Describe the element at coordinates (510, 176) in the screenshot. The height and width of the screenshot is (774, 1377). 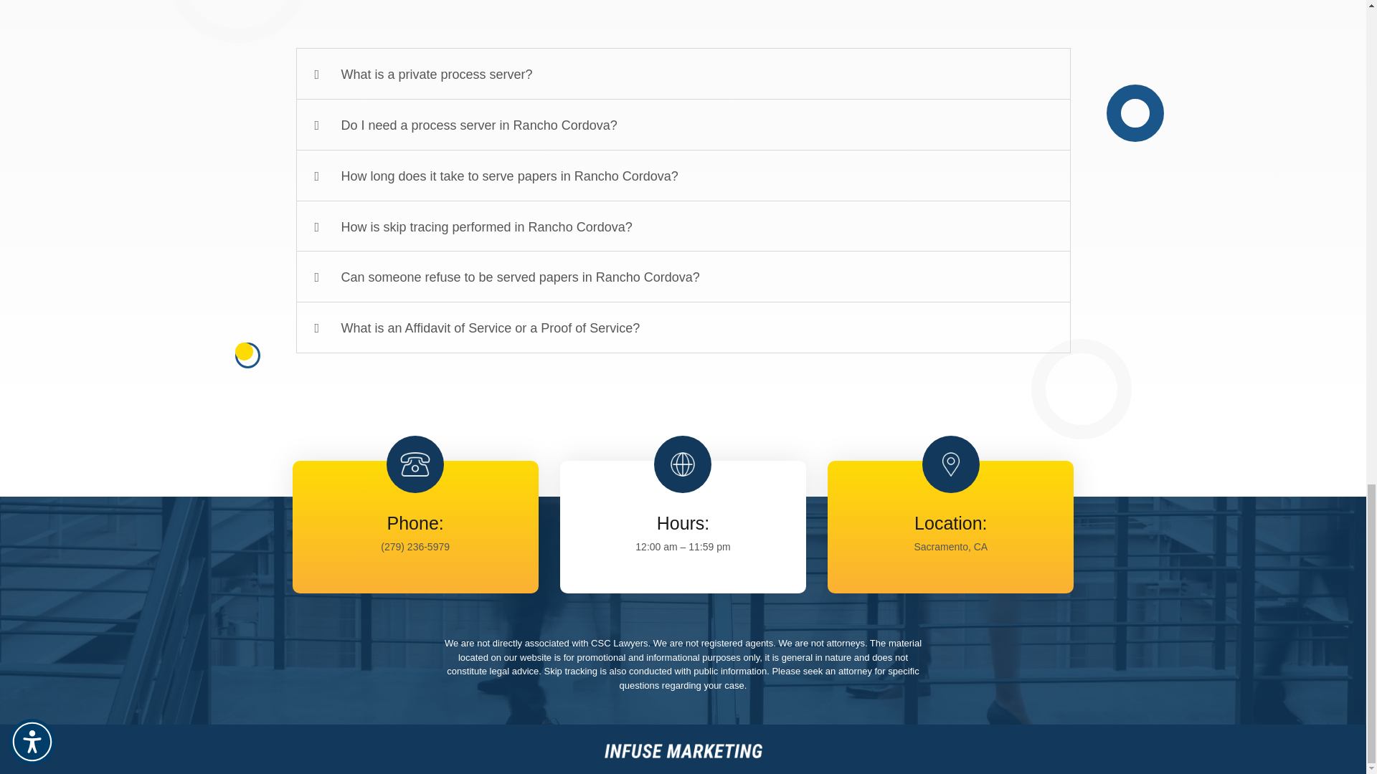
I see `How long does it take to serve papers in Rancho Cordova?` at that location.